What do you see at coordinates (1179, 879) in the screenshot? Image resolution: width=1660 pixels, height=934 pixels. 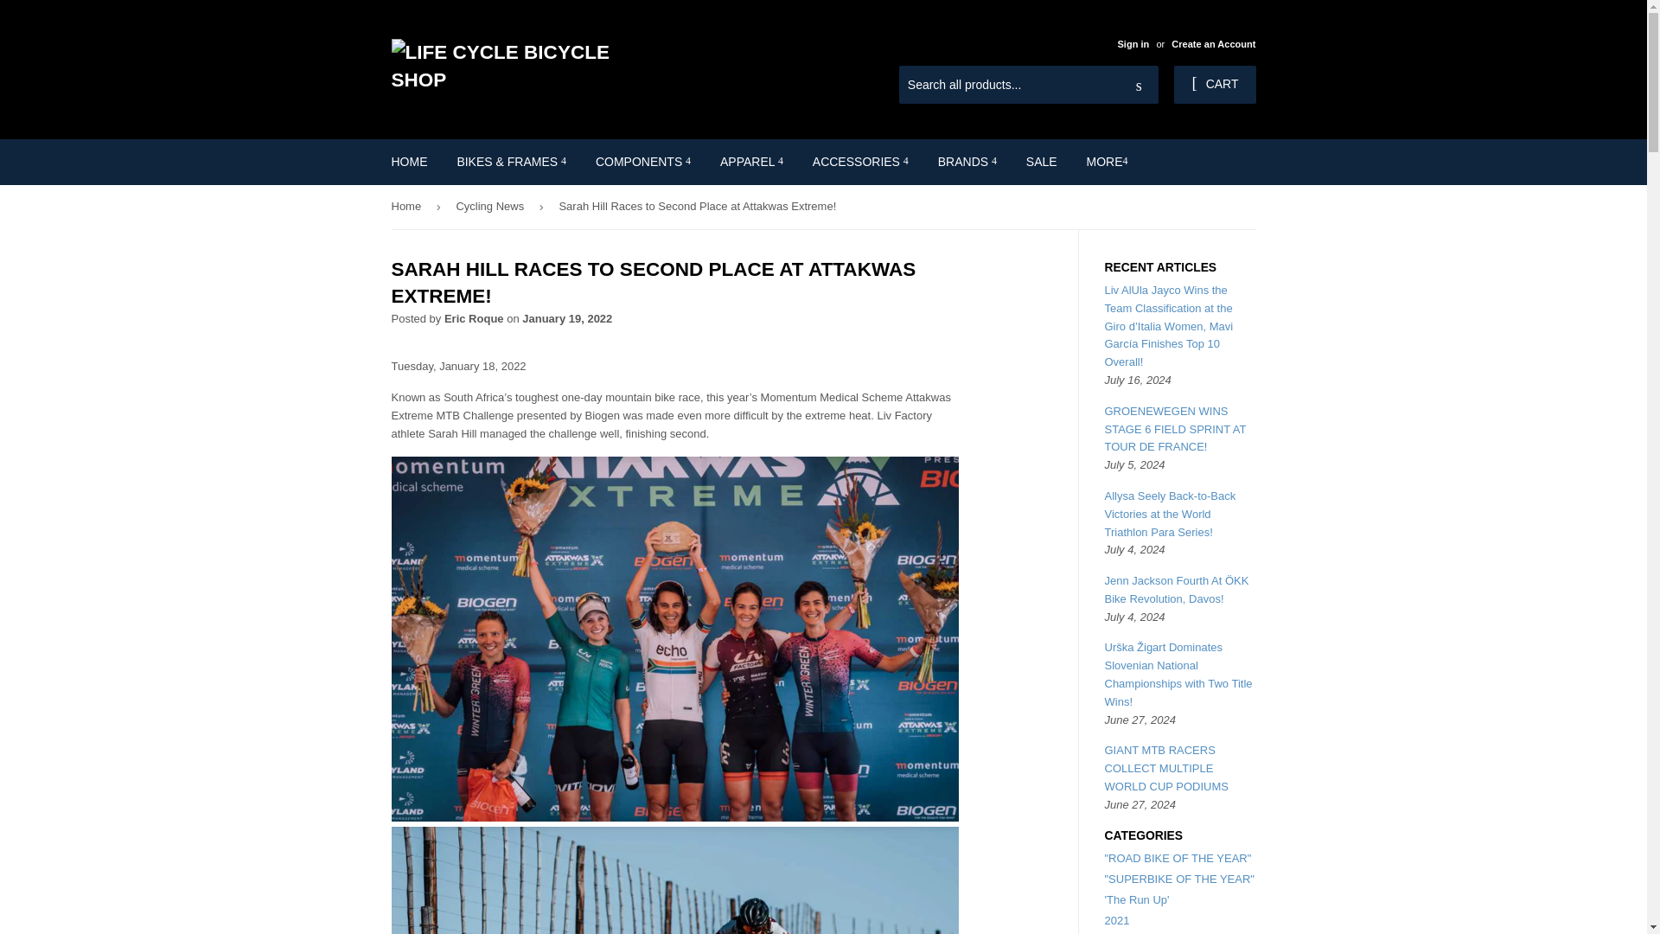 I see `Show articles tagged "SUPERBIKE OF THE YEAR"` at bounding box center [1179, 879].